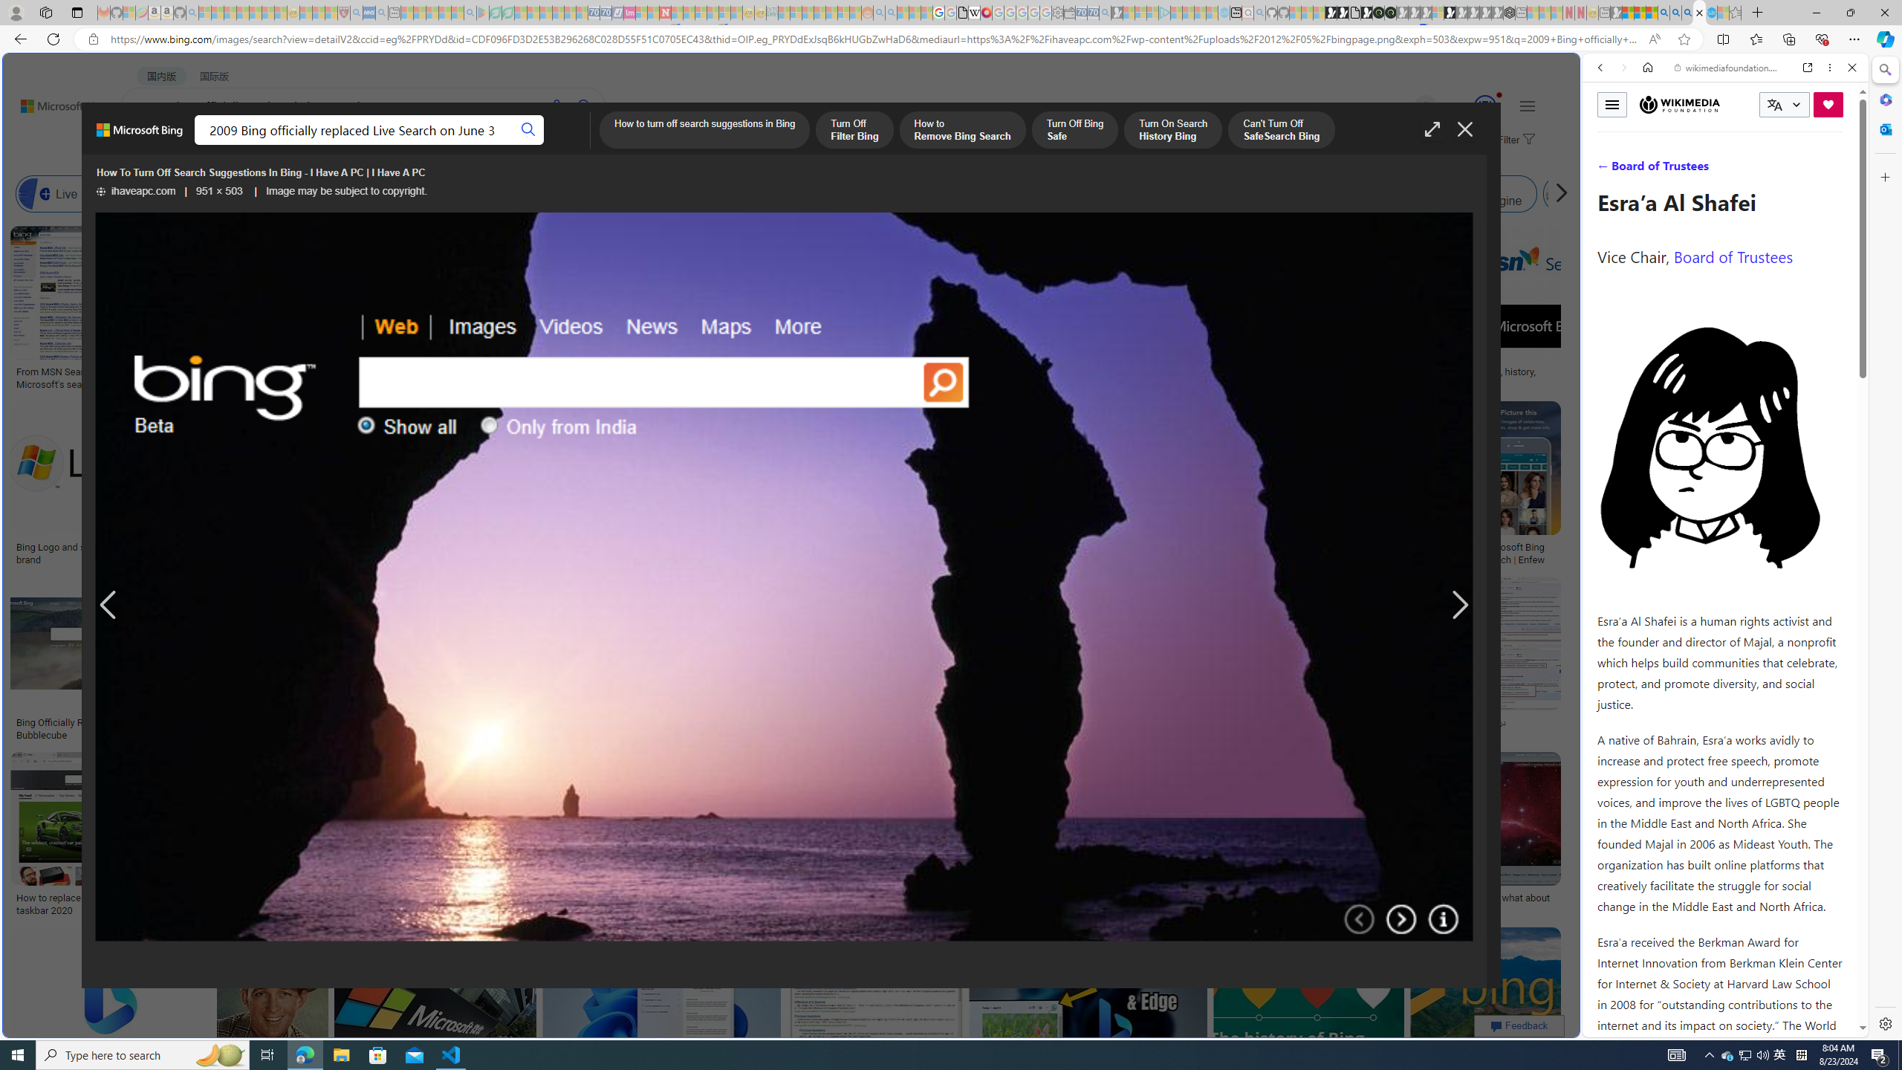 The height and width of the screenshot is (1070, 1902). I want to click on Forward, so click(1623, 67).